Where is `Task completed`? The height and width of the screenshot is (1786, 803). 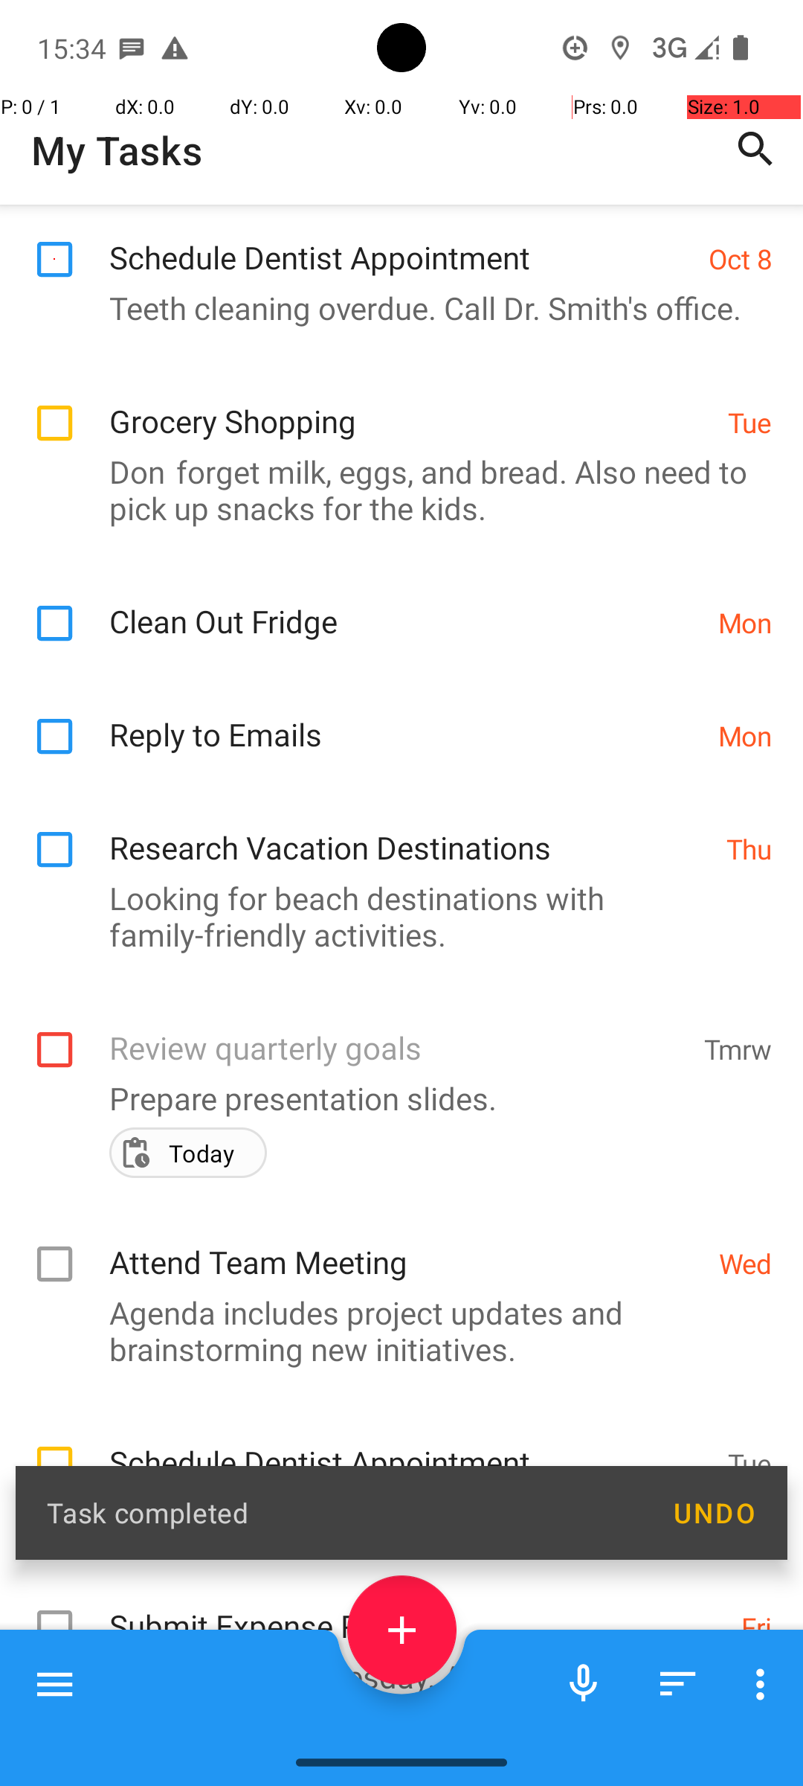 Task completed is located at coordinates (344, 1512).